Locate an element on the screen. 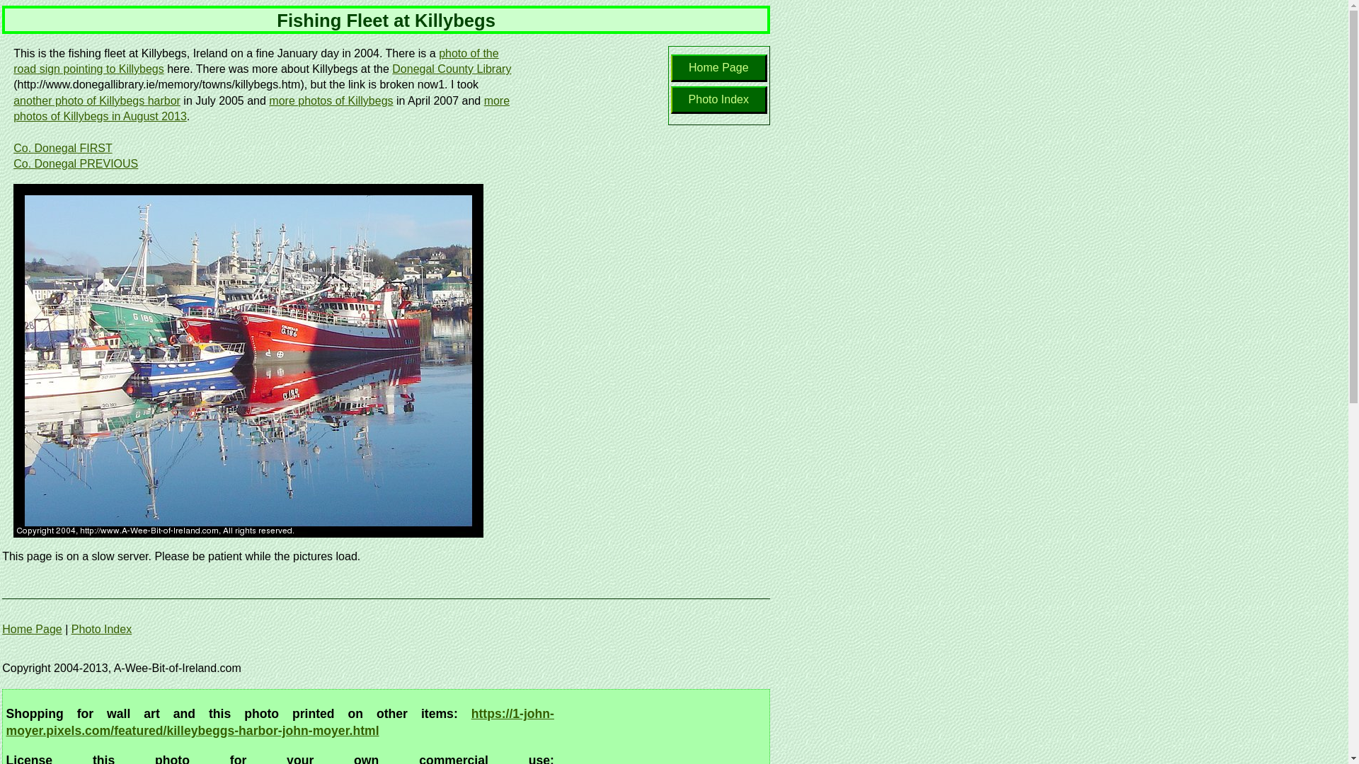 This screenshot has height=764, width=1359. photo of the road sign pointing to Killybegs is located at coordinates (256, 61).